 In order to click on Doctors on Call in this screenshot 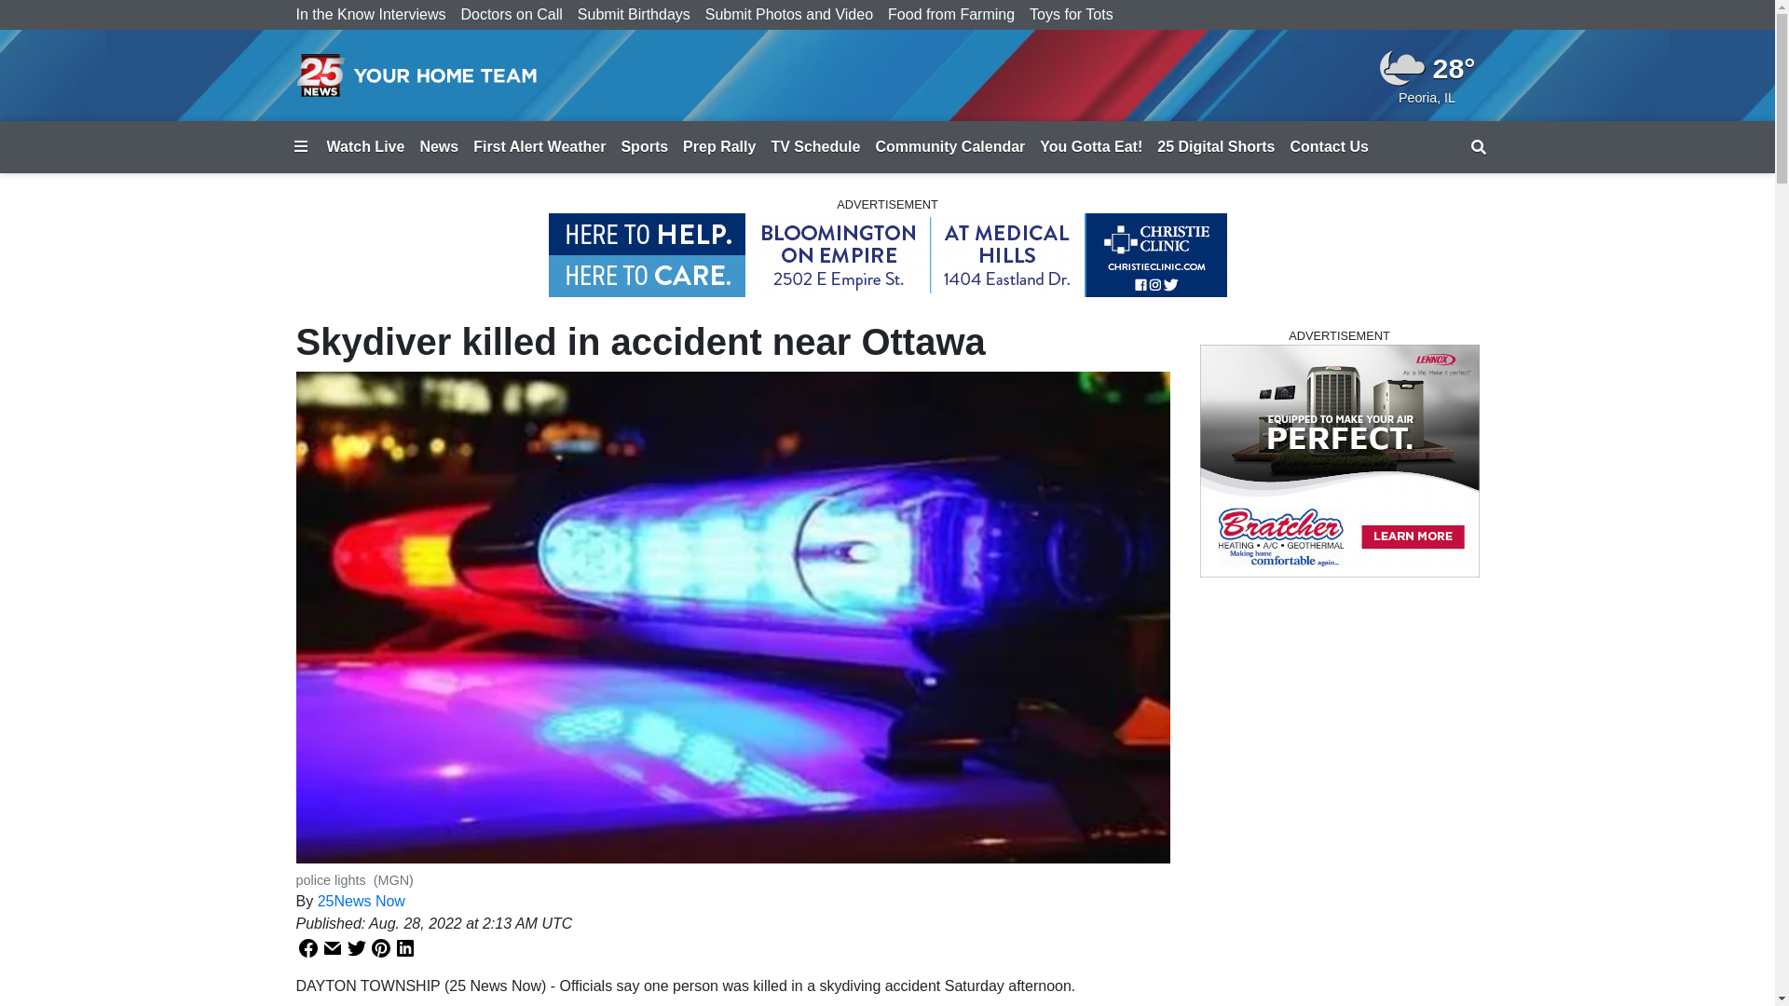, I will do `click(511, 15)`.